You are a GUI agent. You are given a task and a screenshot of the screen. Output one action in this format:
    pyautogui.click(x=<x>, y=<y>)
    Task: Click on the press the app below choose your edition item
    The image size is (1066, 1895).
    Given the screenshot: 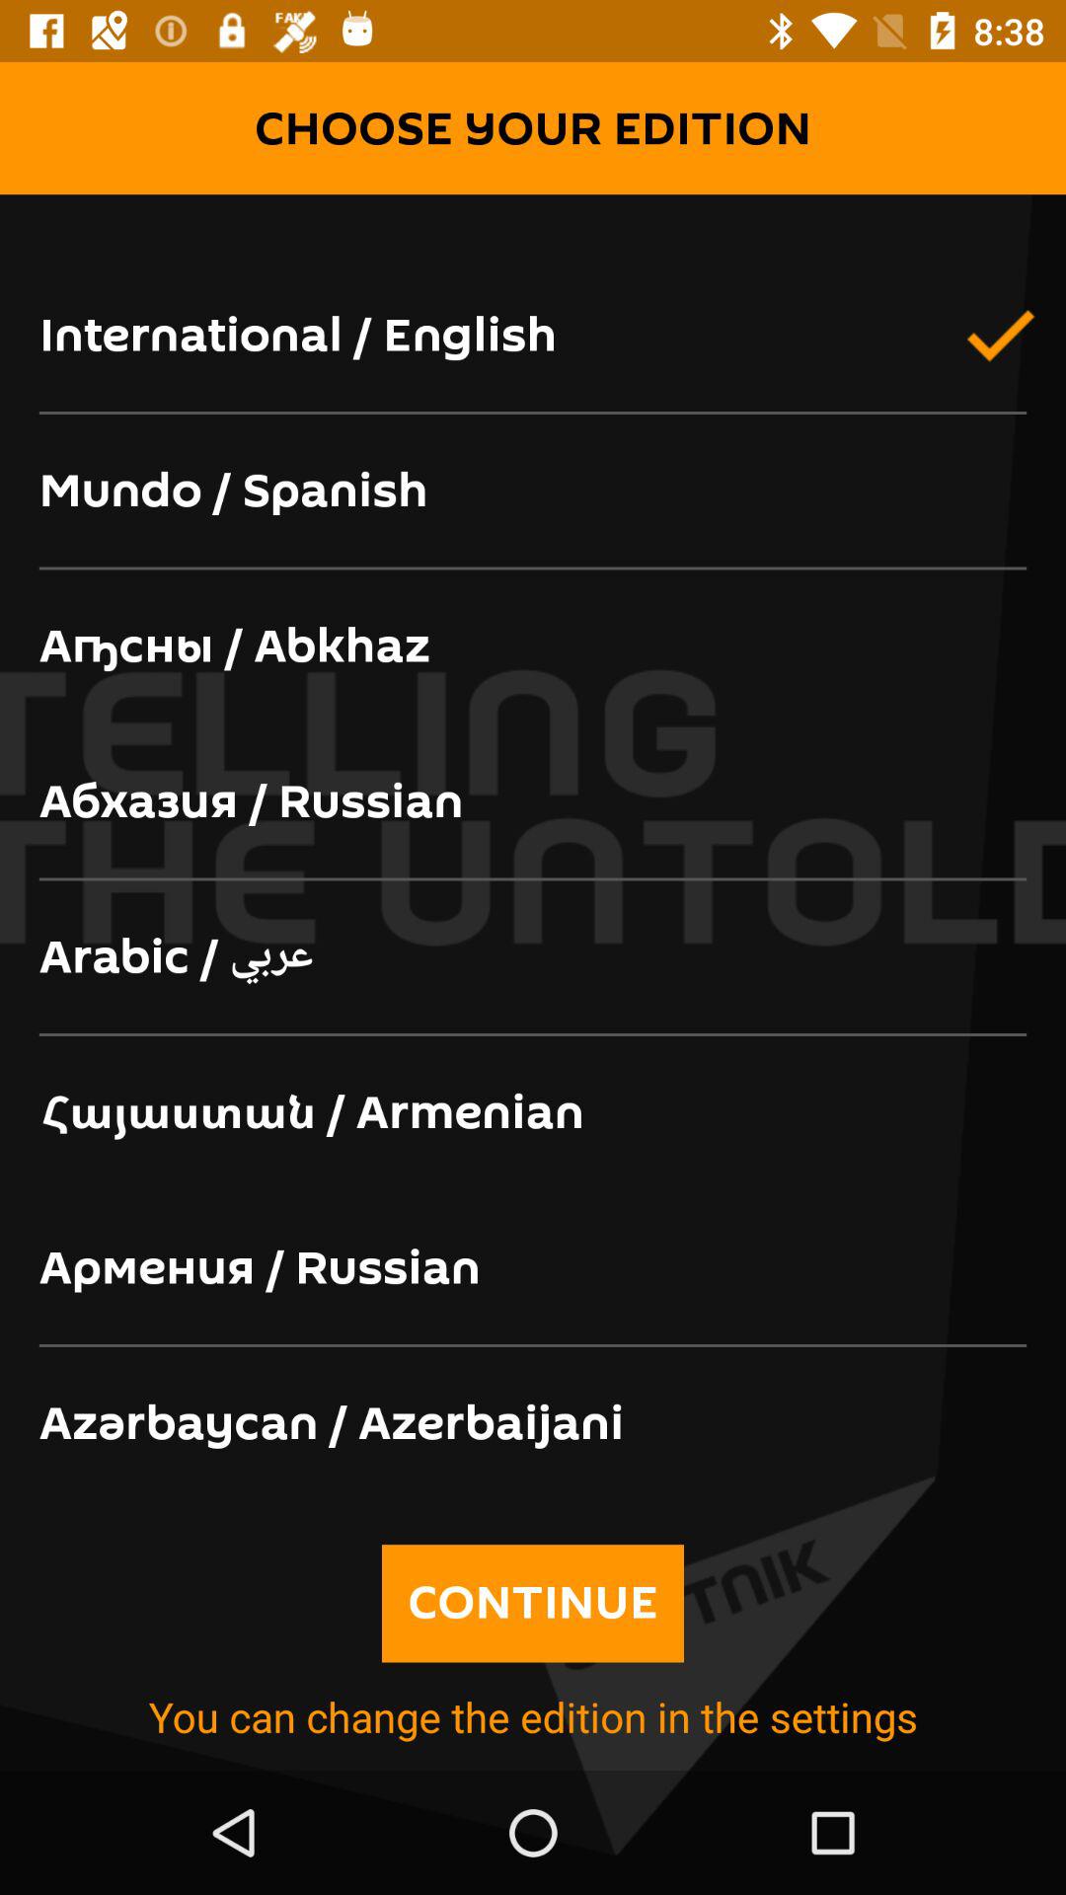 What is the action you would take?
    pyautogui.click(x=533, y=227)
    